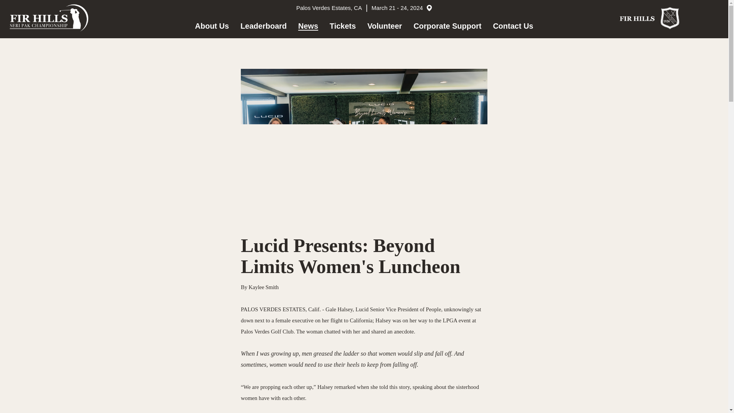 The image size is (734, 413). What do you see at coordinates (264, 26) in the screenshot?
I see `Leaderboard` at bounding box center [264, 26].